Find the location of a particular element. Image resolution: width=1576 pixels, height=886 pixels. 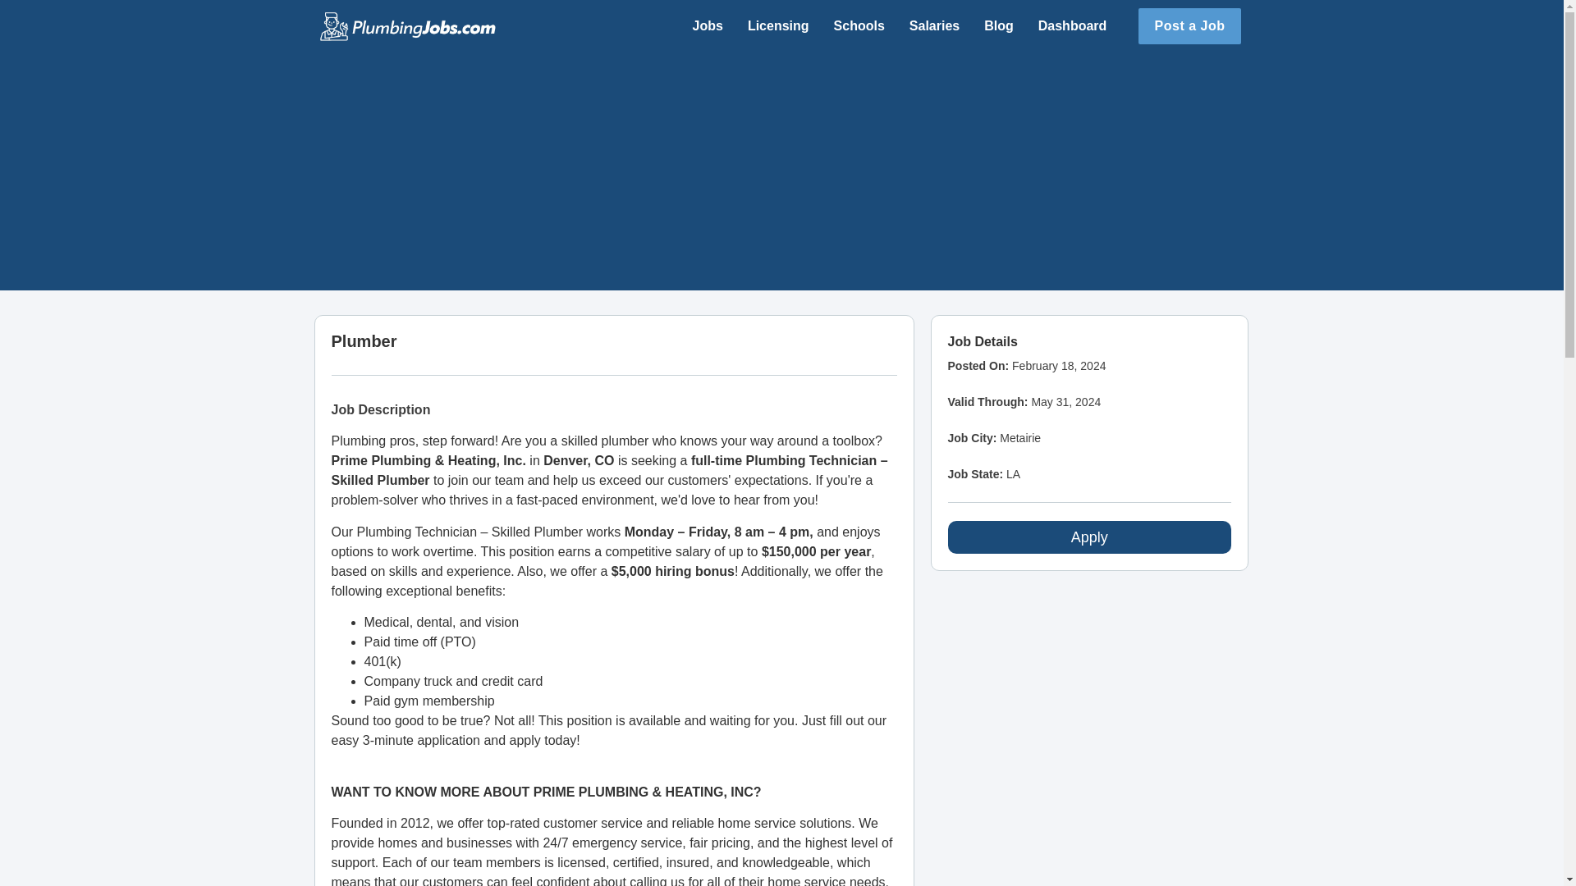

Apply is located at coordinates (1088, 537).